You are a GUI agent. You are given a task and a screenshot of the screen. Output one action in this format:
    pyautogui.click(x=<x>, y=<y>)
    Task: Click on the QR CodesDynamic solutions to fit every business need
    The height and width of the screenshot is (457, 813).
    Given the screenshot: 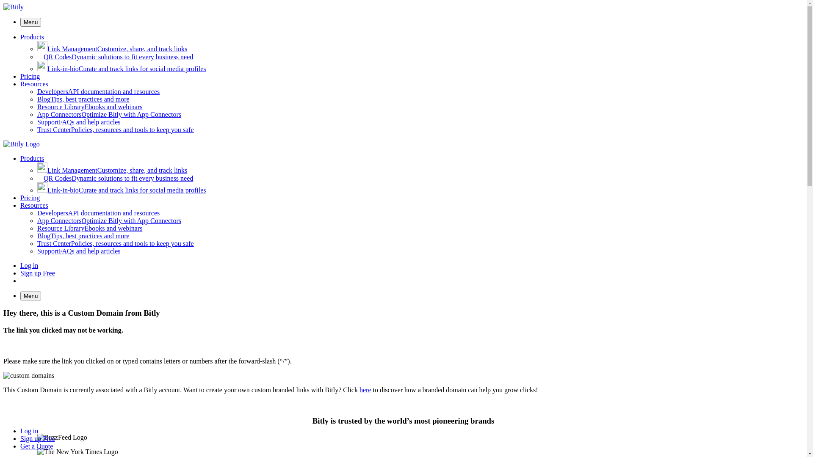 What is the action you would take?
    pyautogui.click(x=115, y=57)
    